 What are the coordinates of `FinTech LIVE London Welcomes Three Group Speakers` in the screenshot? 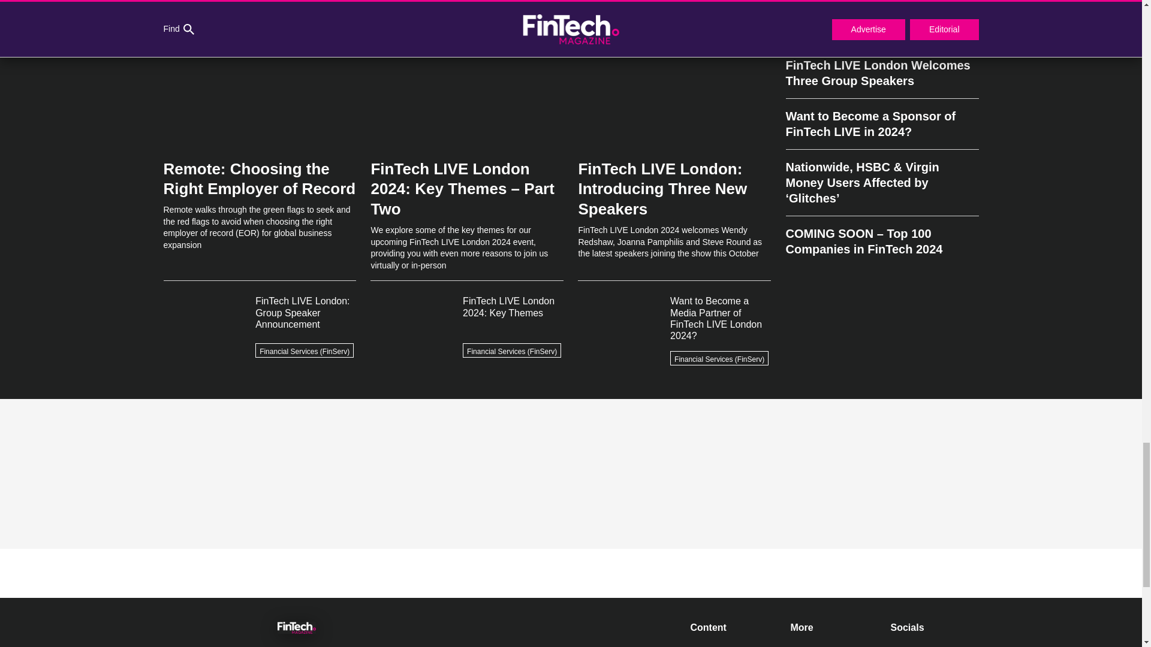 It's located at (881, 73).